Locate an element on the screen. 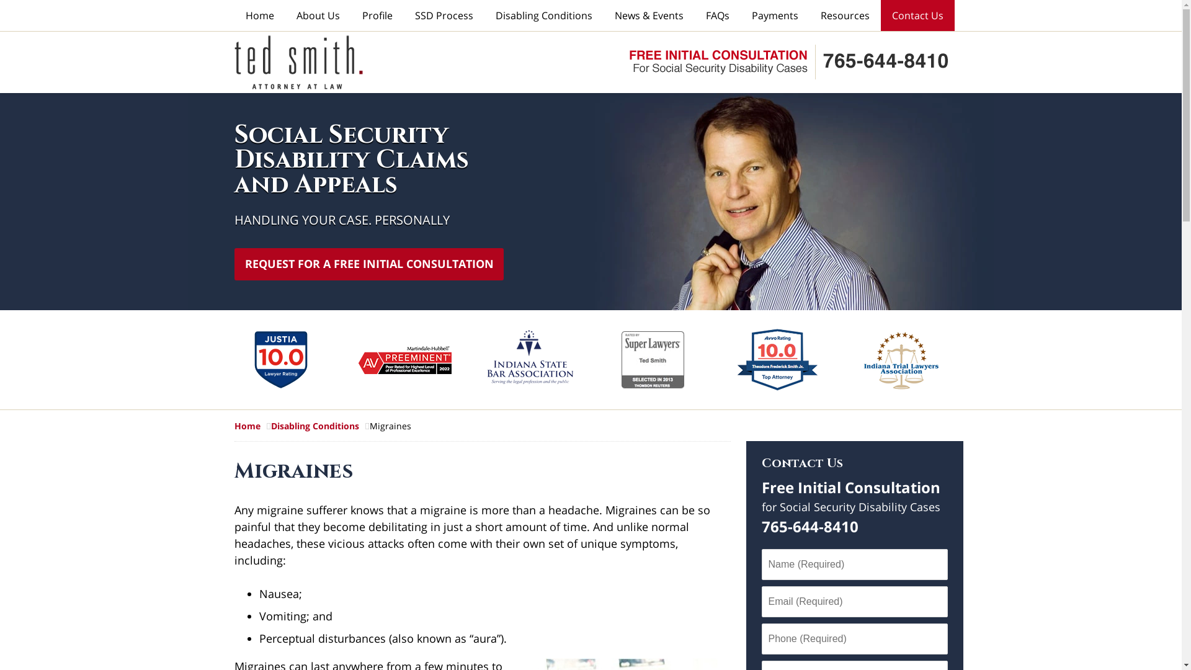  Disabling Conditions is located at coordinates (543, 16).